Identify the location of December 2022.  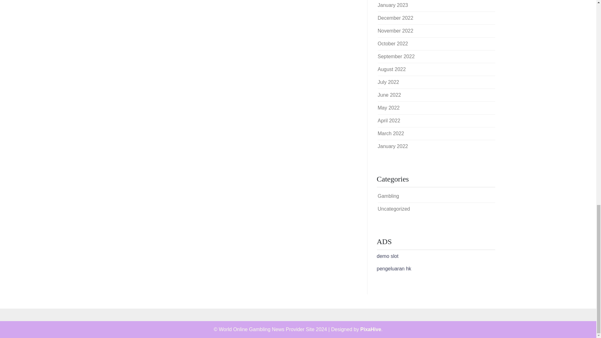
(395, 18).